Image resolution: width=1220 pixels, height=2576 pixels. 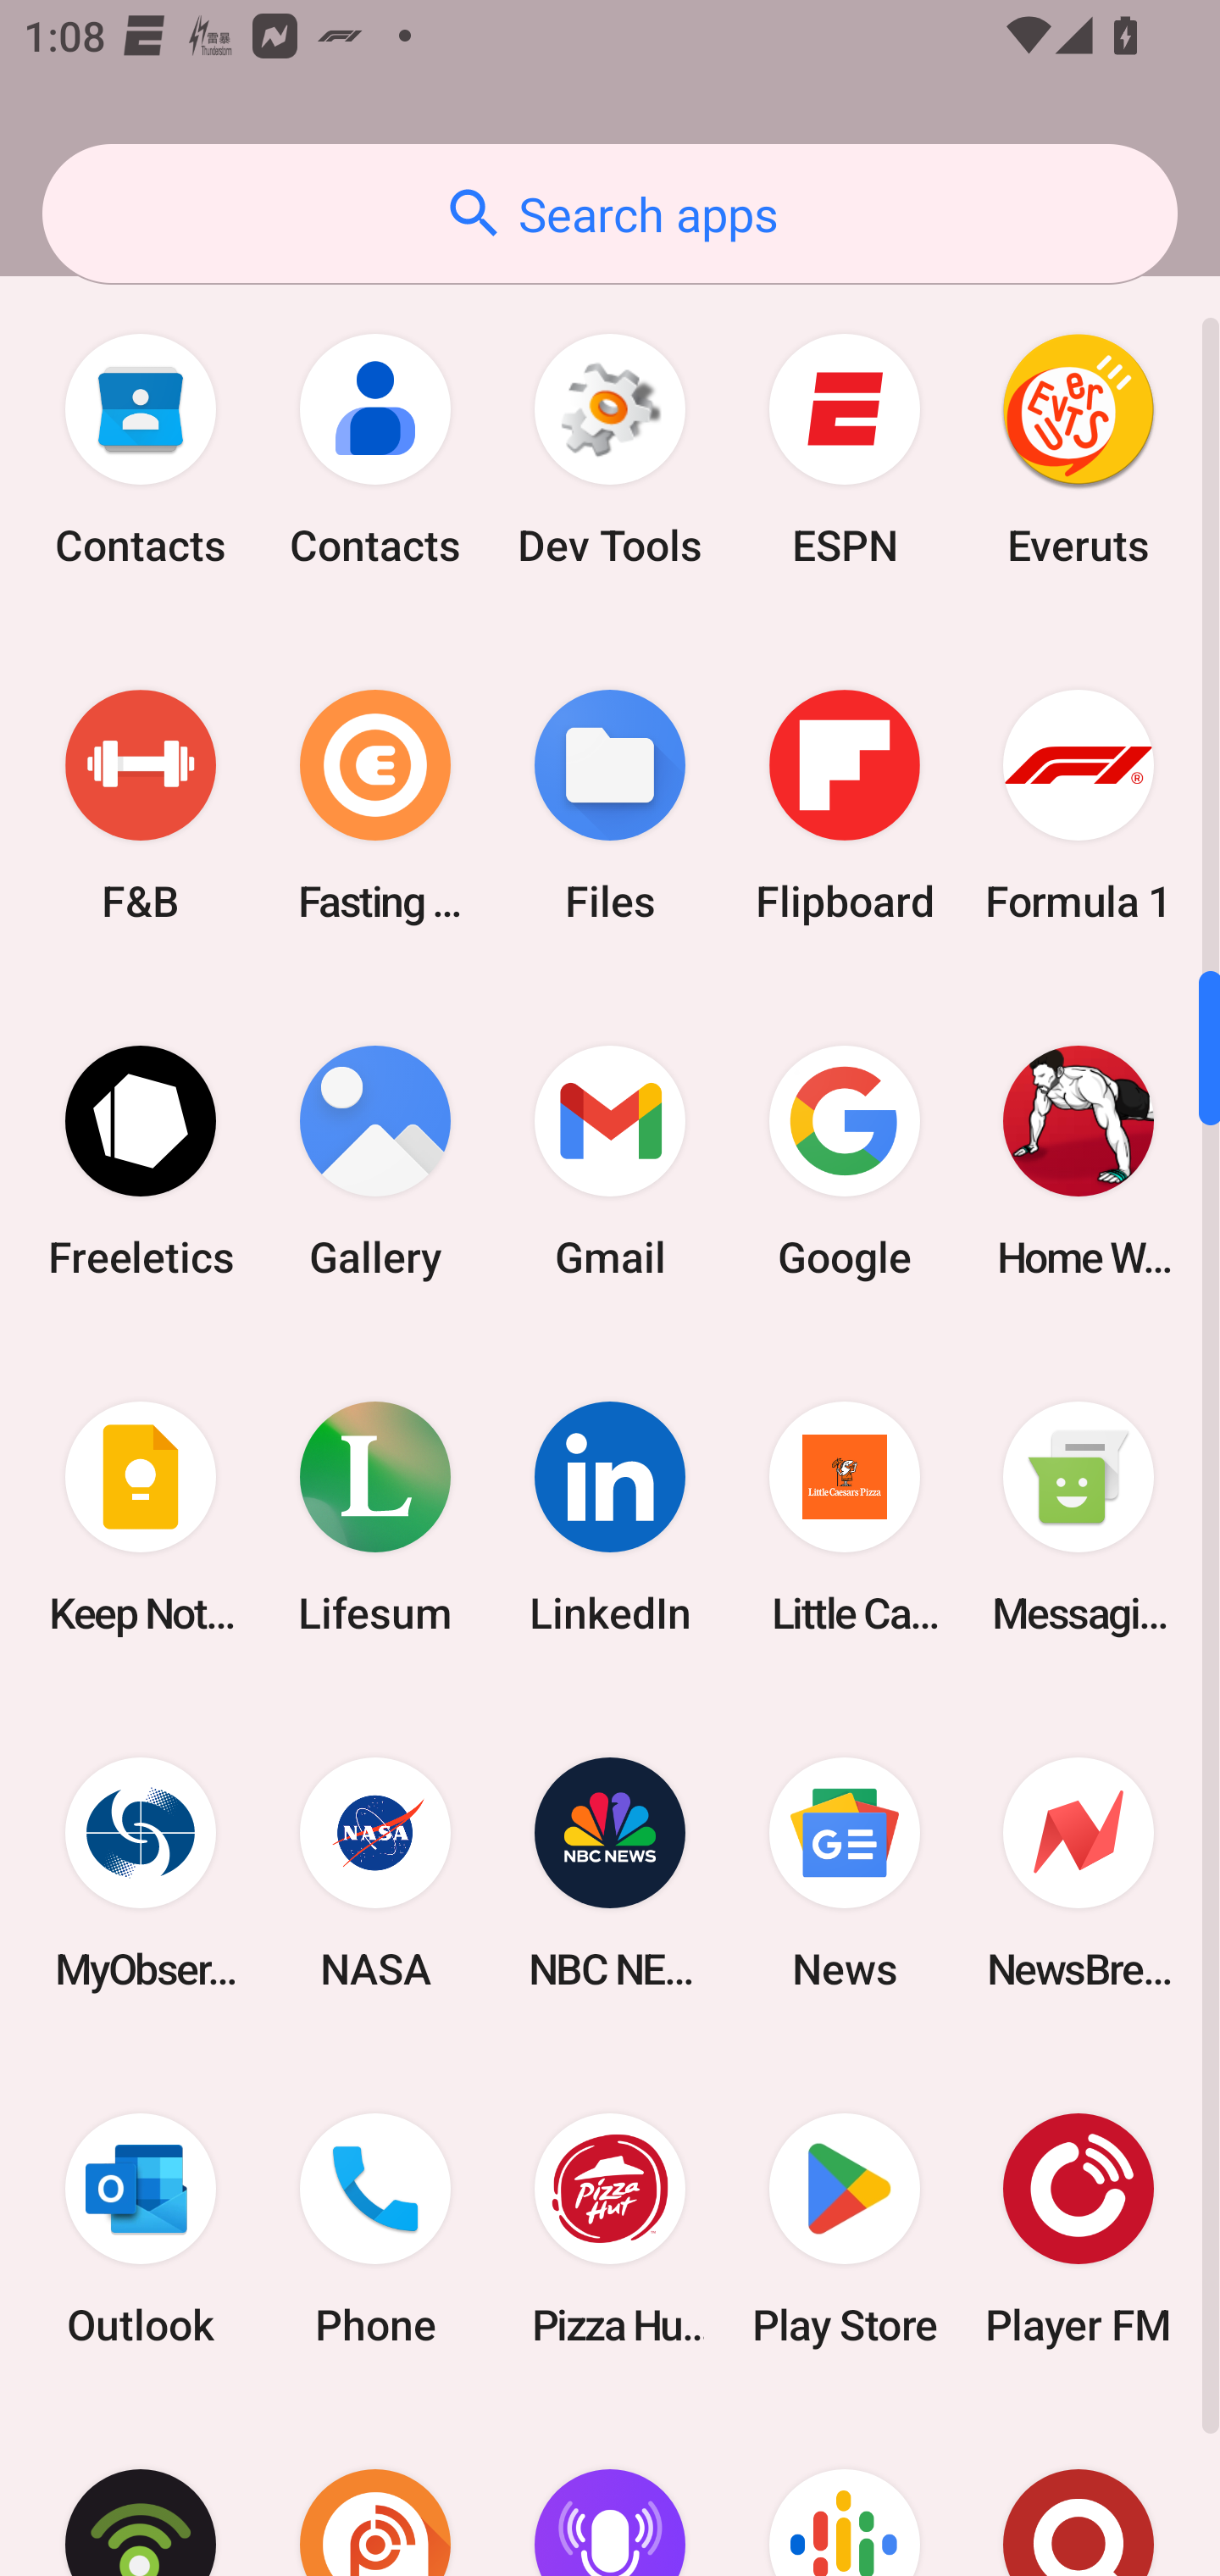 What do you see at coordinates (375, 1161) in the screenshot?
I see `Gallery` at bounding box center [375, 1161].